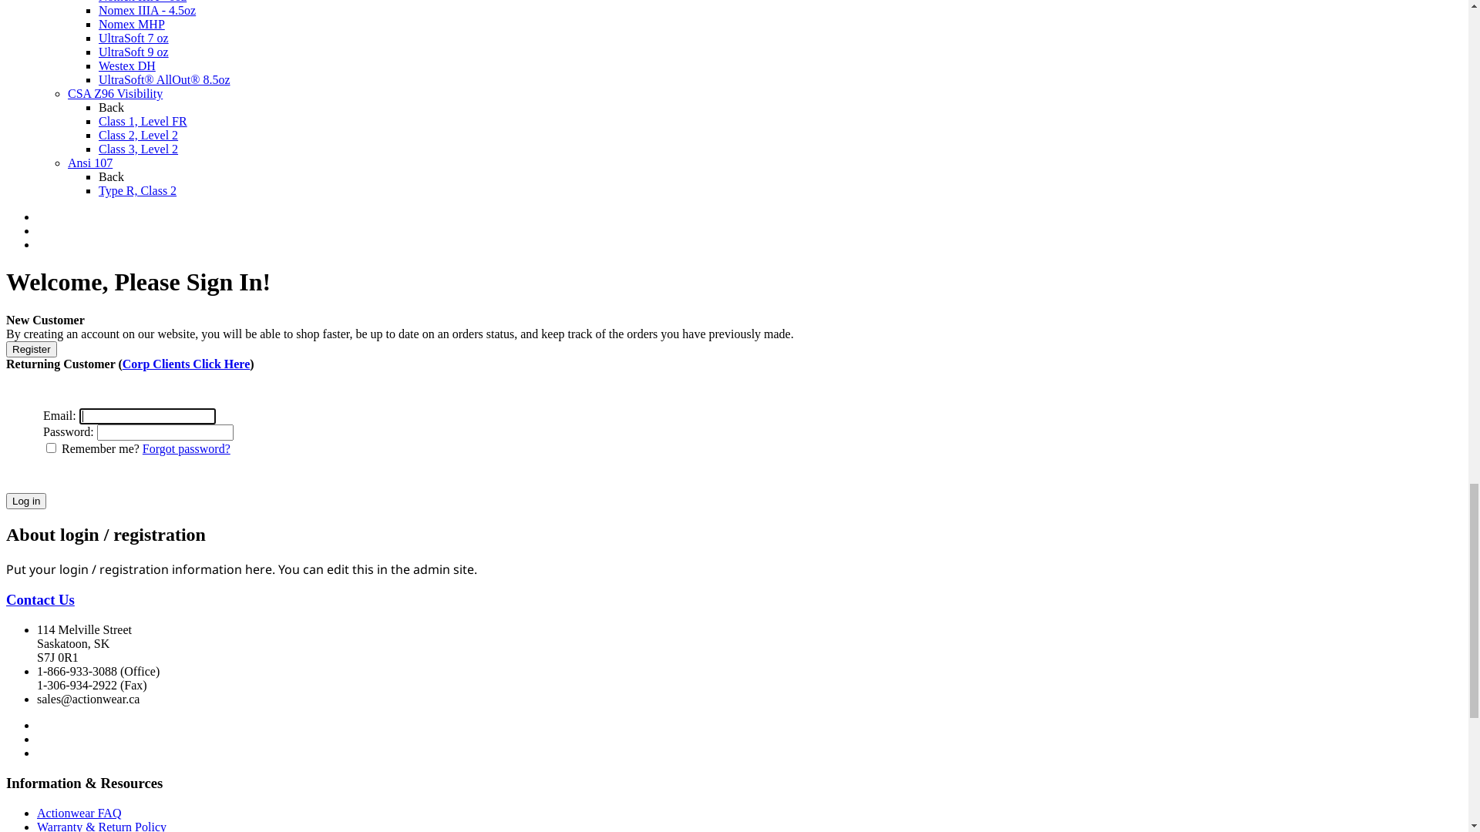  Describe the element at coordinates (86, 430) in the screenshot. I see `Jackets` at that location.